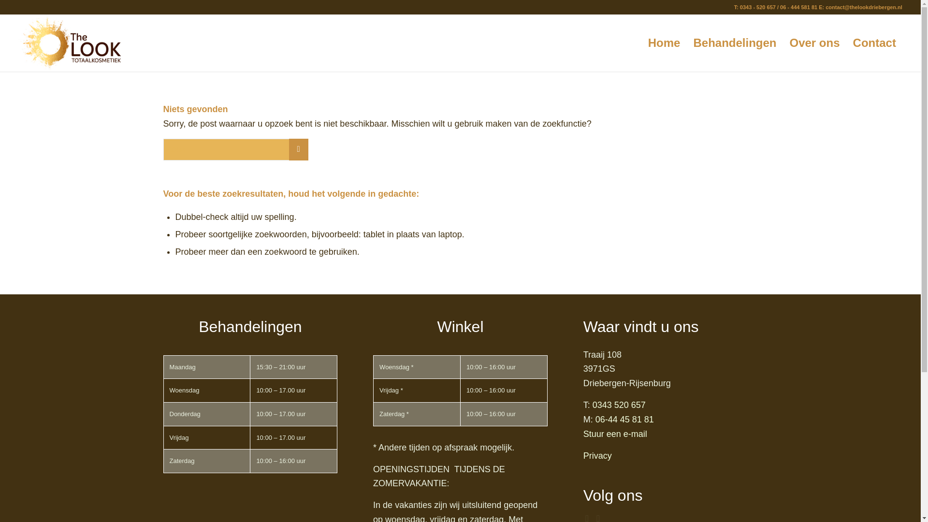 The height and width of the screenshot is (522, 928). I want to click on Over ons, so click(815, 43).